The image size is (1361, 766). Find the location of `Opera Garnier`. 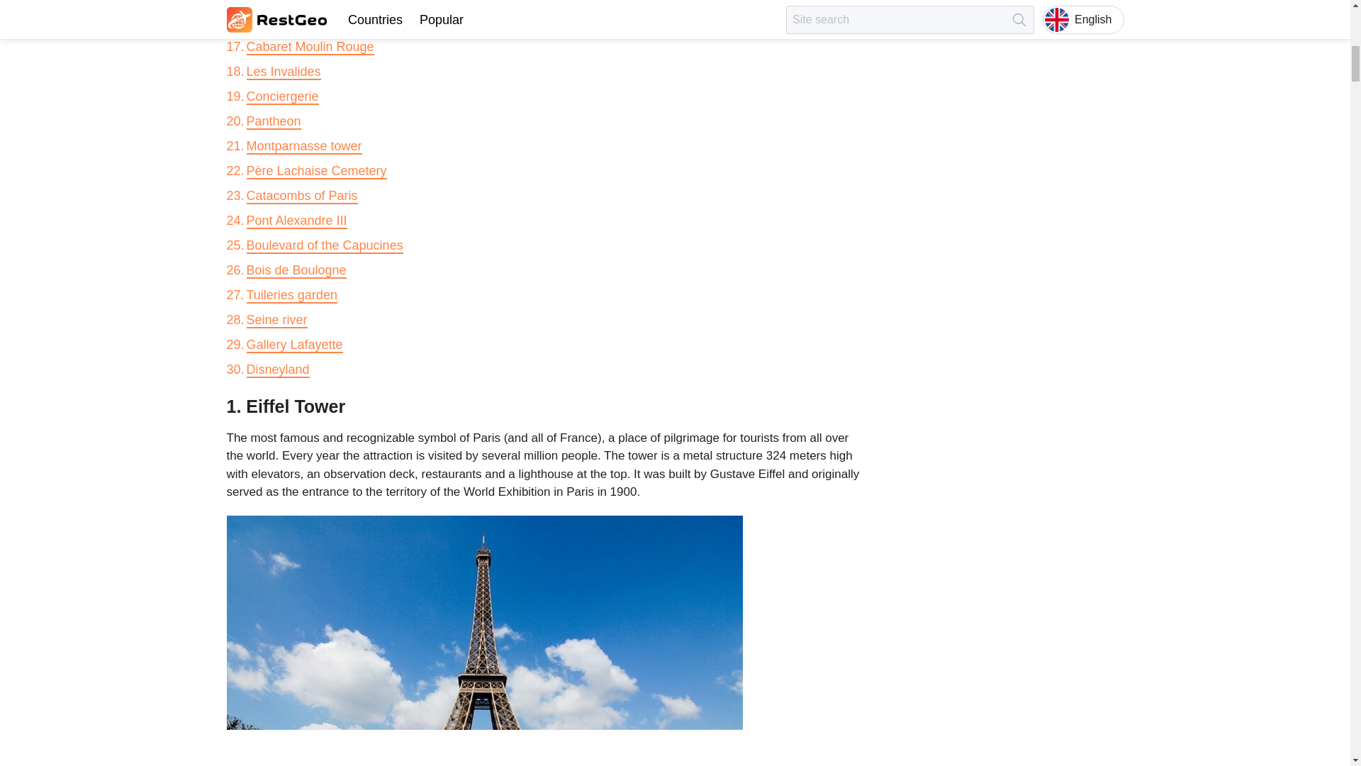

Opera Garnier is located at coordinates (286, 23).